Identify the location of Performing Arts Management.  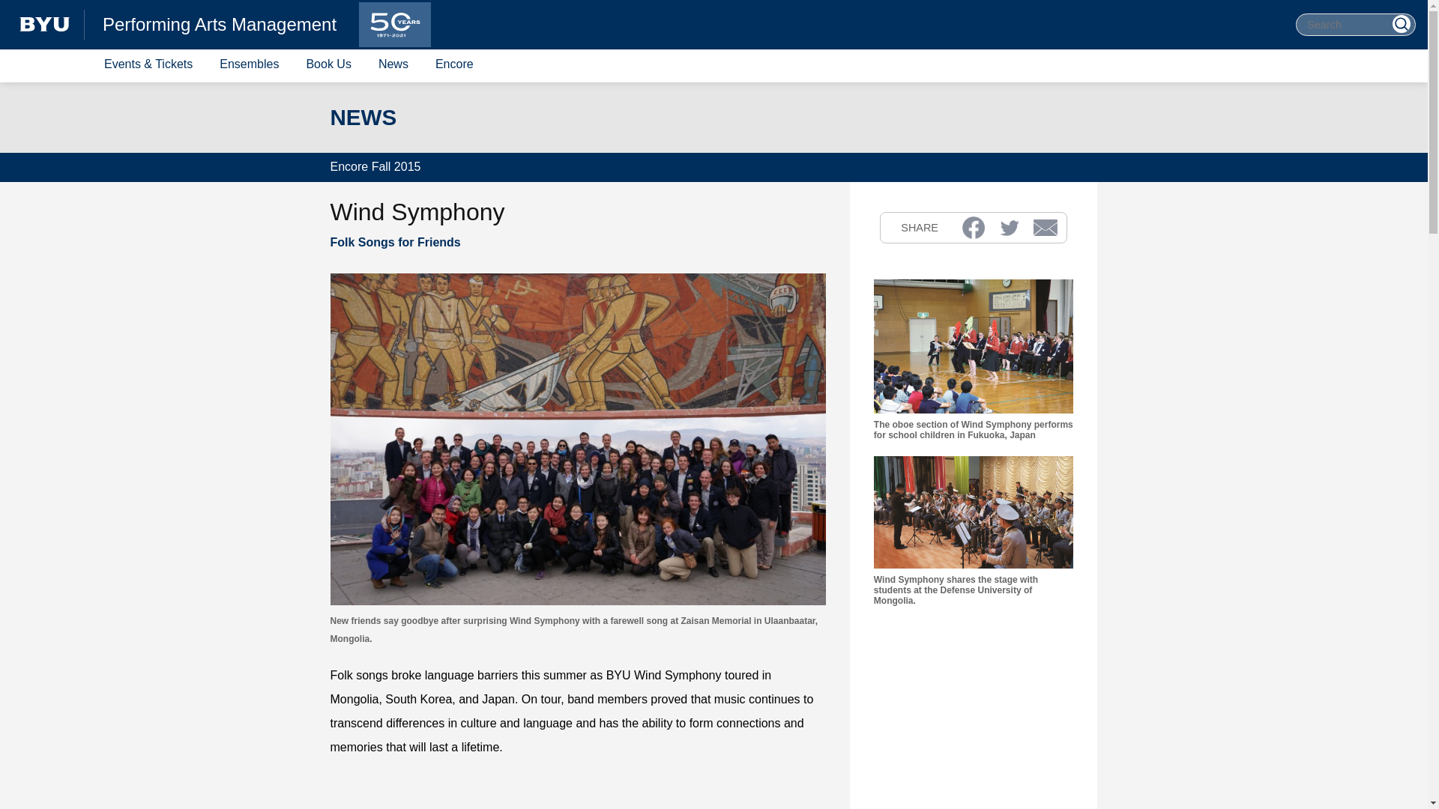
(219, 25).